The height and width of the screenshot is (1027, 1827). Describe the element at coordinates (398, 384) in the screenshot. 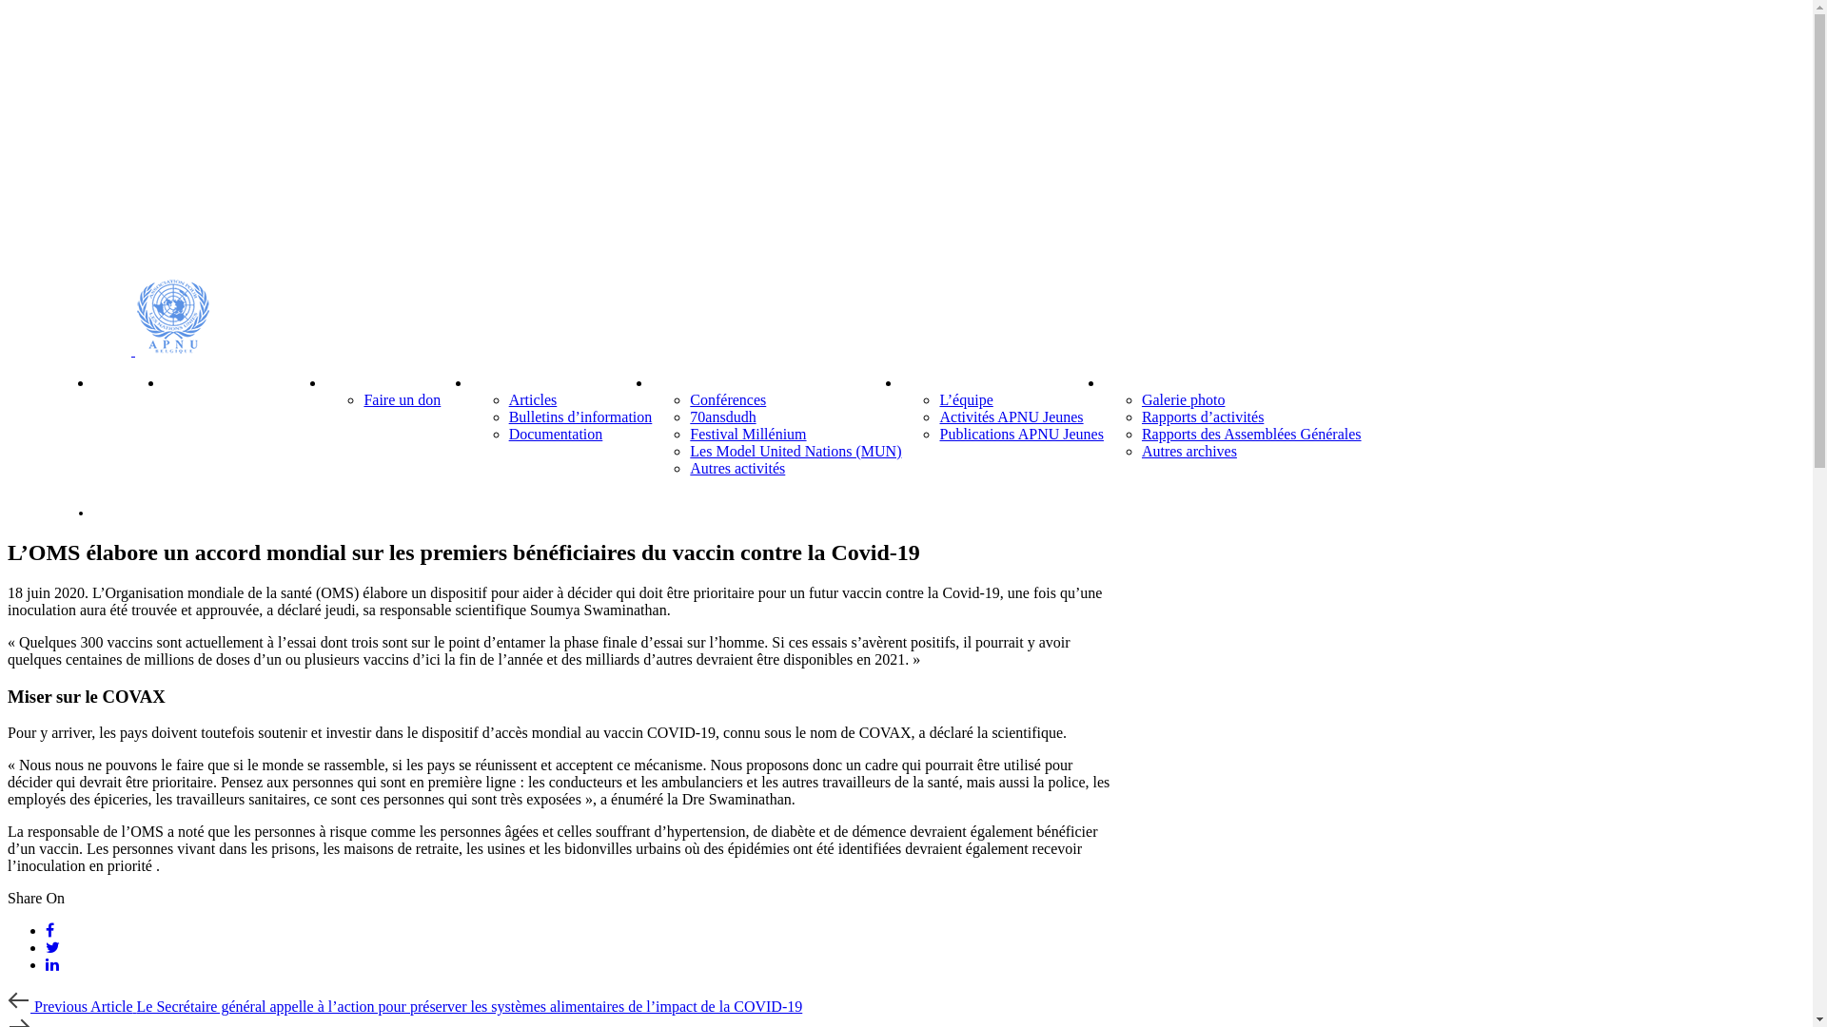

I see `DEVENIR MEMBRE` at that location.